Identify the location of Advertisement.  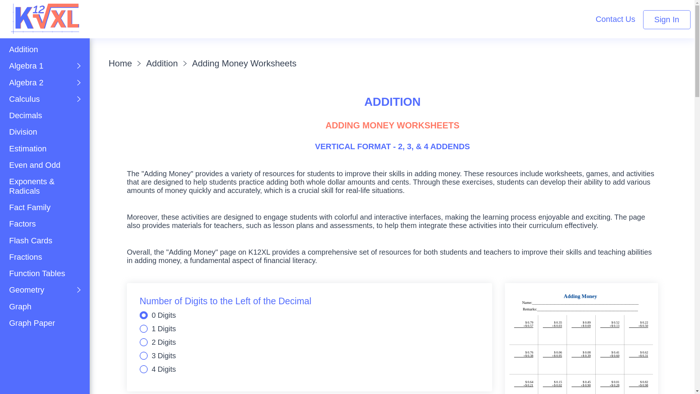
(45, 371).